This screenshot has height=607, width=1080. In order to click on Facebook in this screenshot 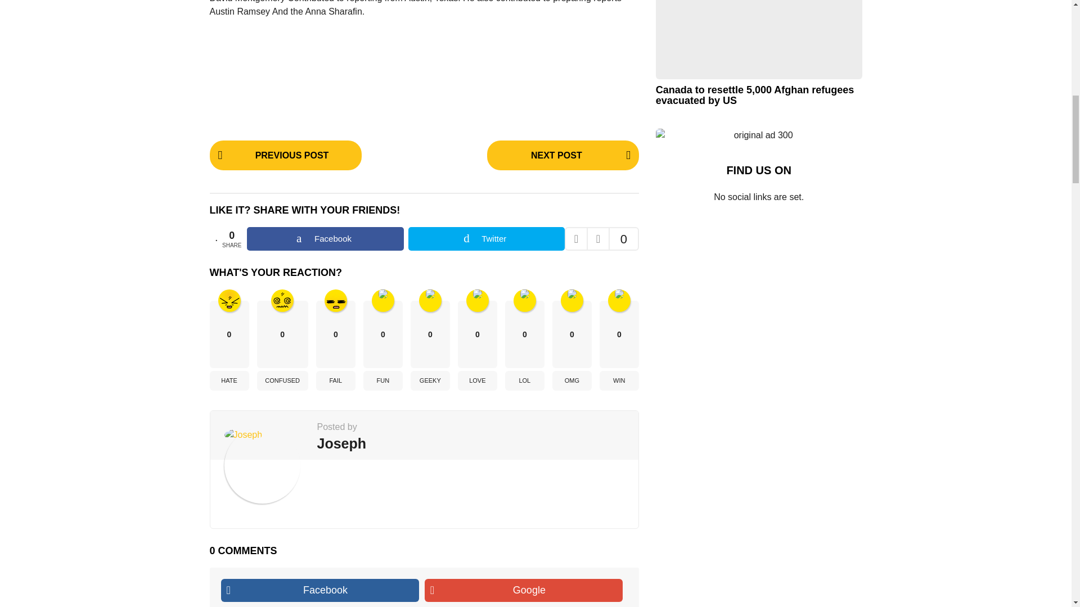, I will do `click(325, 238)`.